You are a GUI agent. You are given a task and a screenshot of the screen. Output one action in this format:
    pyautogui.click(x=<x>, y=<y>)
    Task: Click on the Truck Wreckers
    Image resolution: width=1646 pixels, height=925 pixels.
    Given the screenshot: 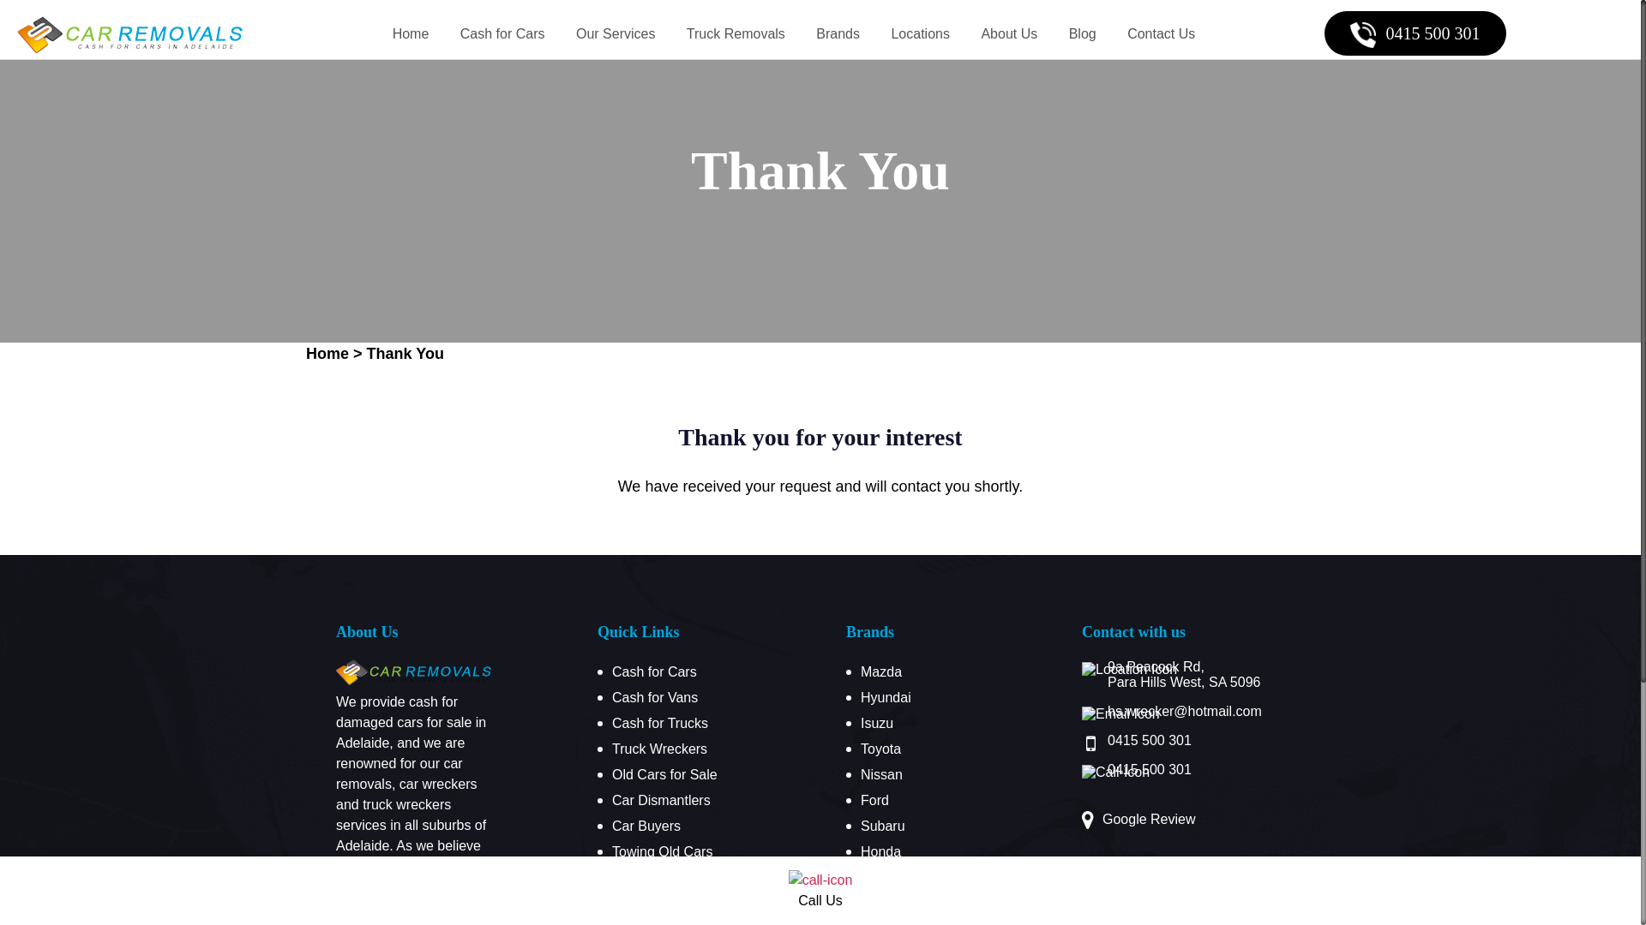 What is the action you would take?
    pyautogui.click(x=660, y=749)
    